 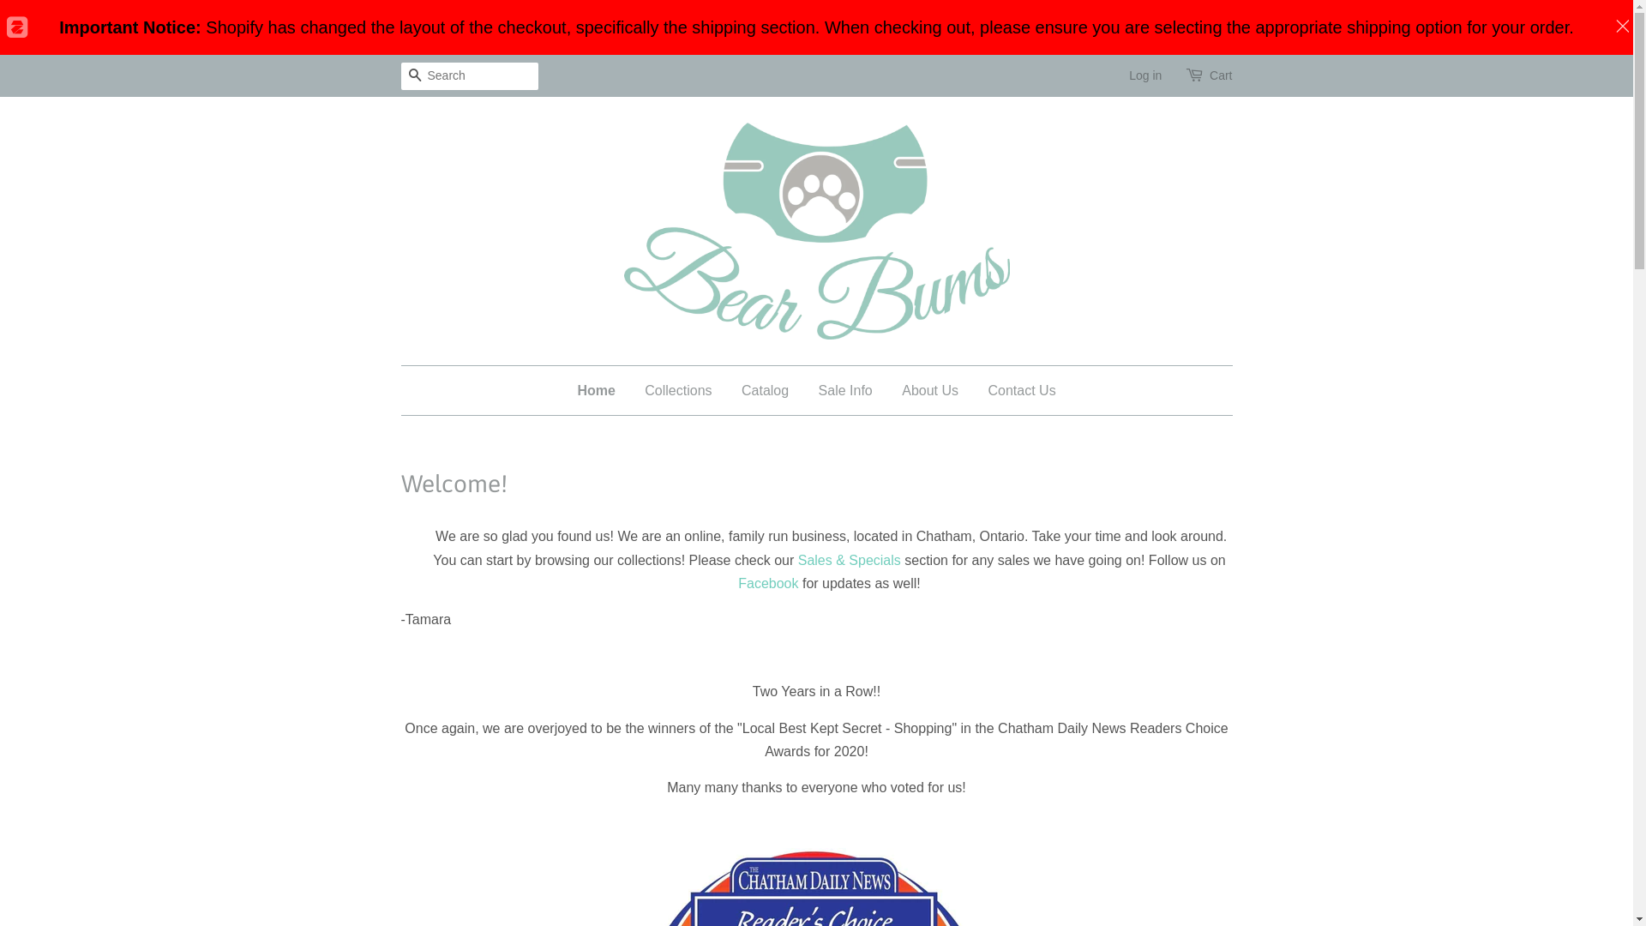 I want to click on Home, so click(x=602, y=391).